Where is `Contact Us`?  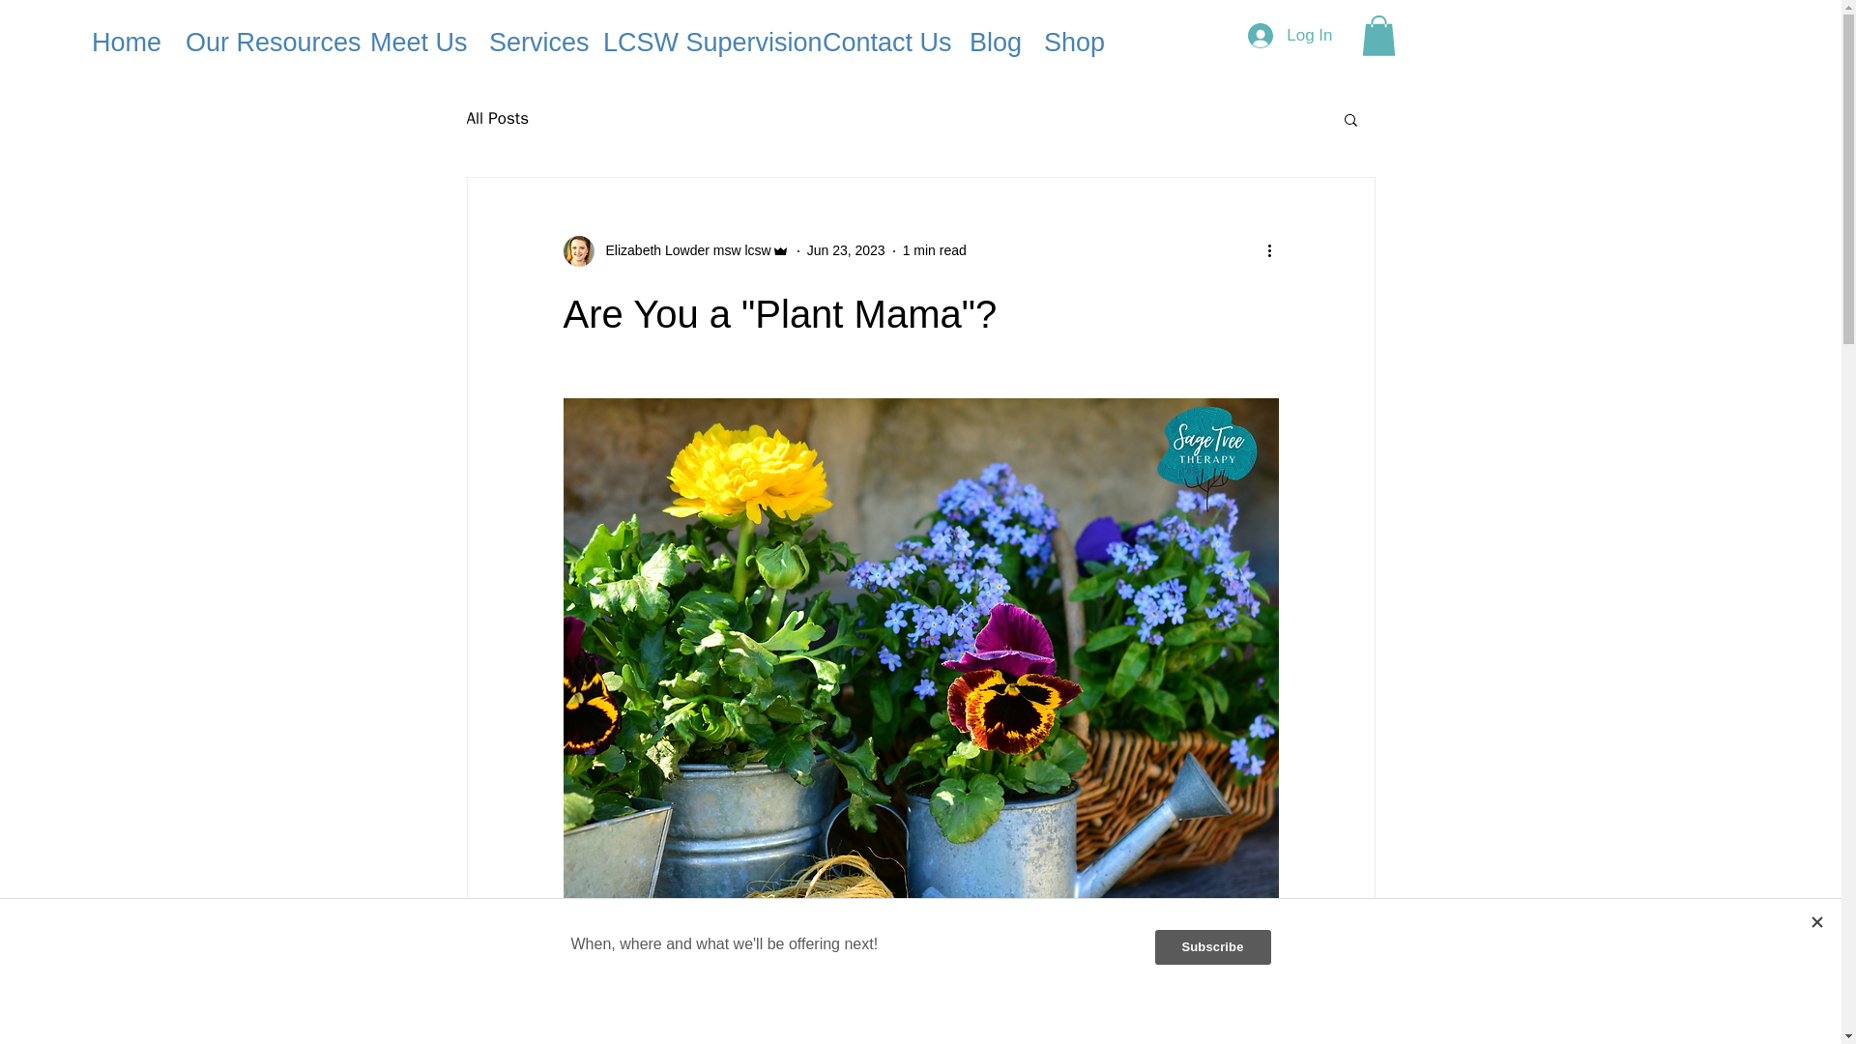
Contact Us is located at coordinates (882, 43).